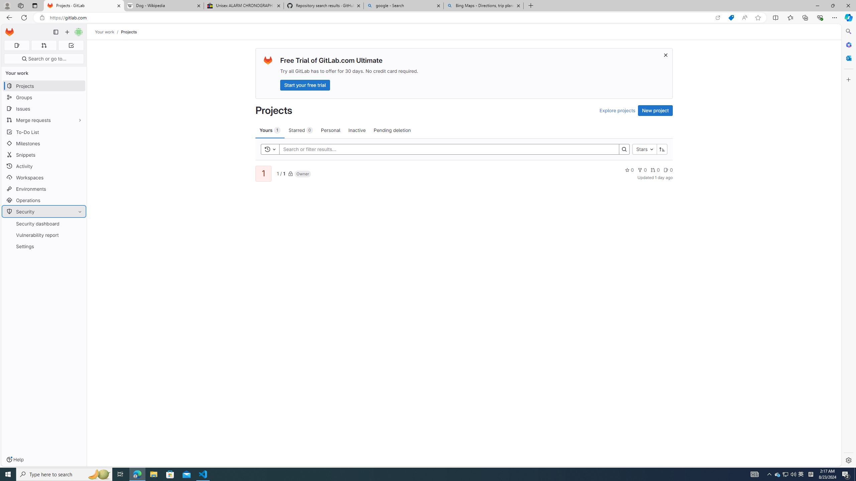 This screenshot has height=481, width=856. What do you see at coordinates (44, 211) in the screenshot?
I see `Security` at bounding box center [44, 211].